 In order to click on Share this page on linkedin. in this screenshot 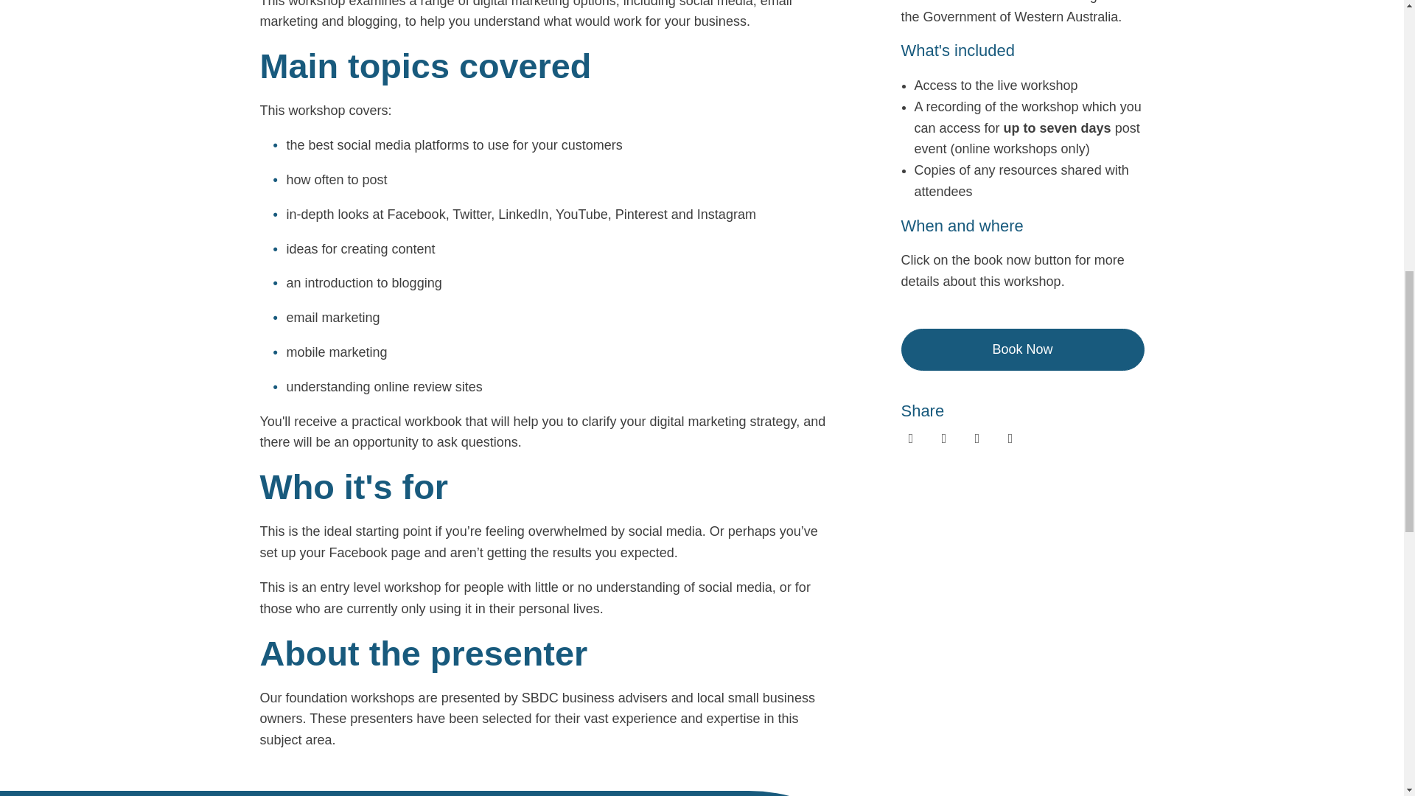, I will do `click(943, 438)`.